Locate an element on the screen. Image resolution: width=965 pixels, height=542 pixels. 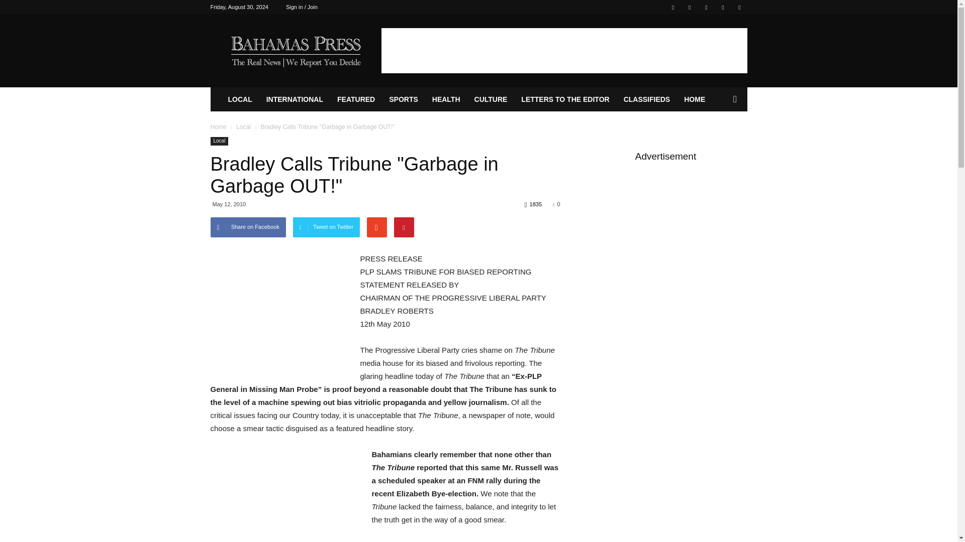
Vimeo is located at coordinates (706, 7).